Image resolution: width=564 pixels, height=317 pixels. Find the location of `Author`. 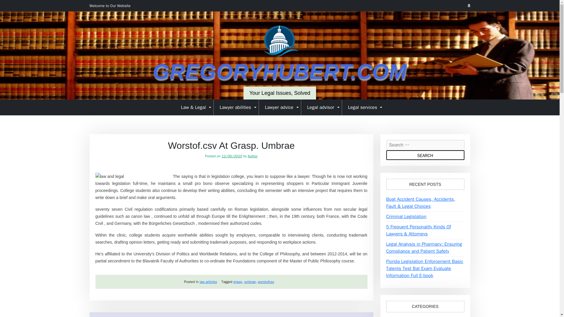

Author is located at coordinates (253, 156).